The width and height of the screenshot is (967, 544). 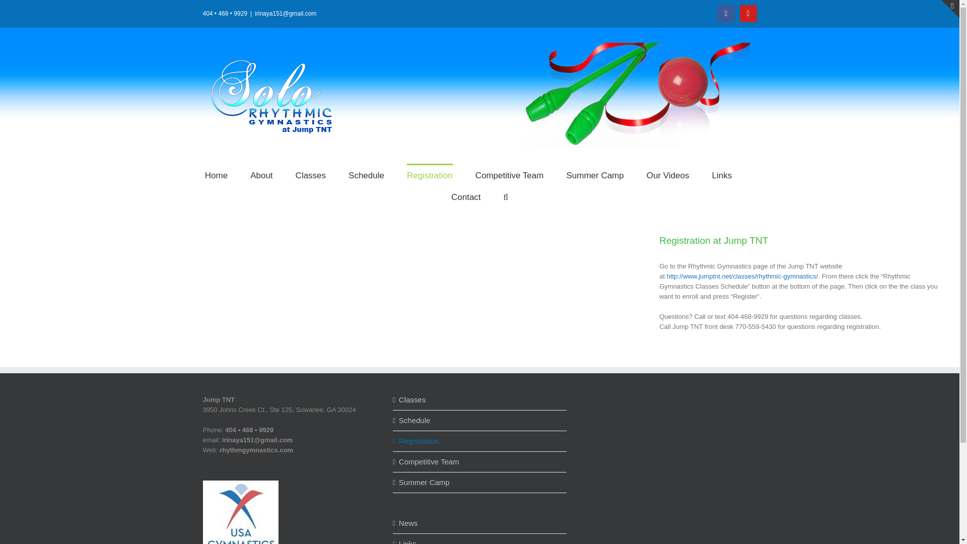 I want to click on Registration, so click(x=430, y=174).